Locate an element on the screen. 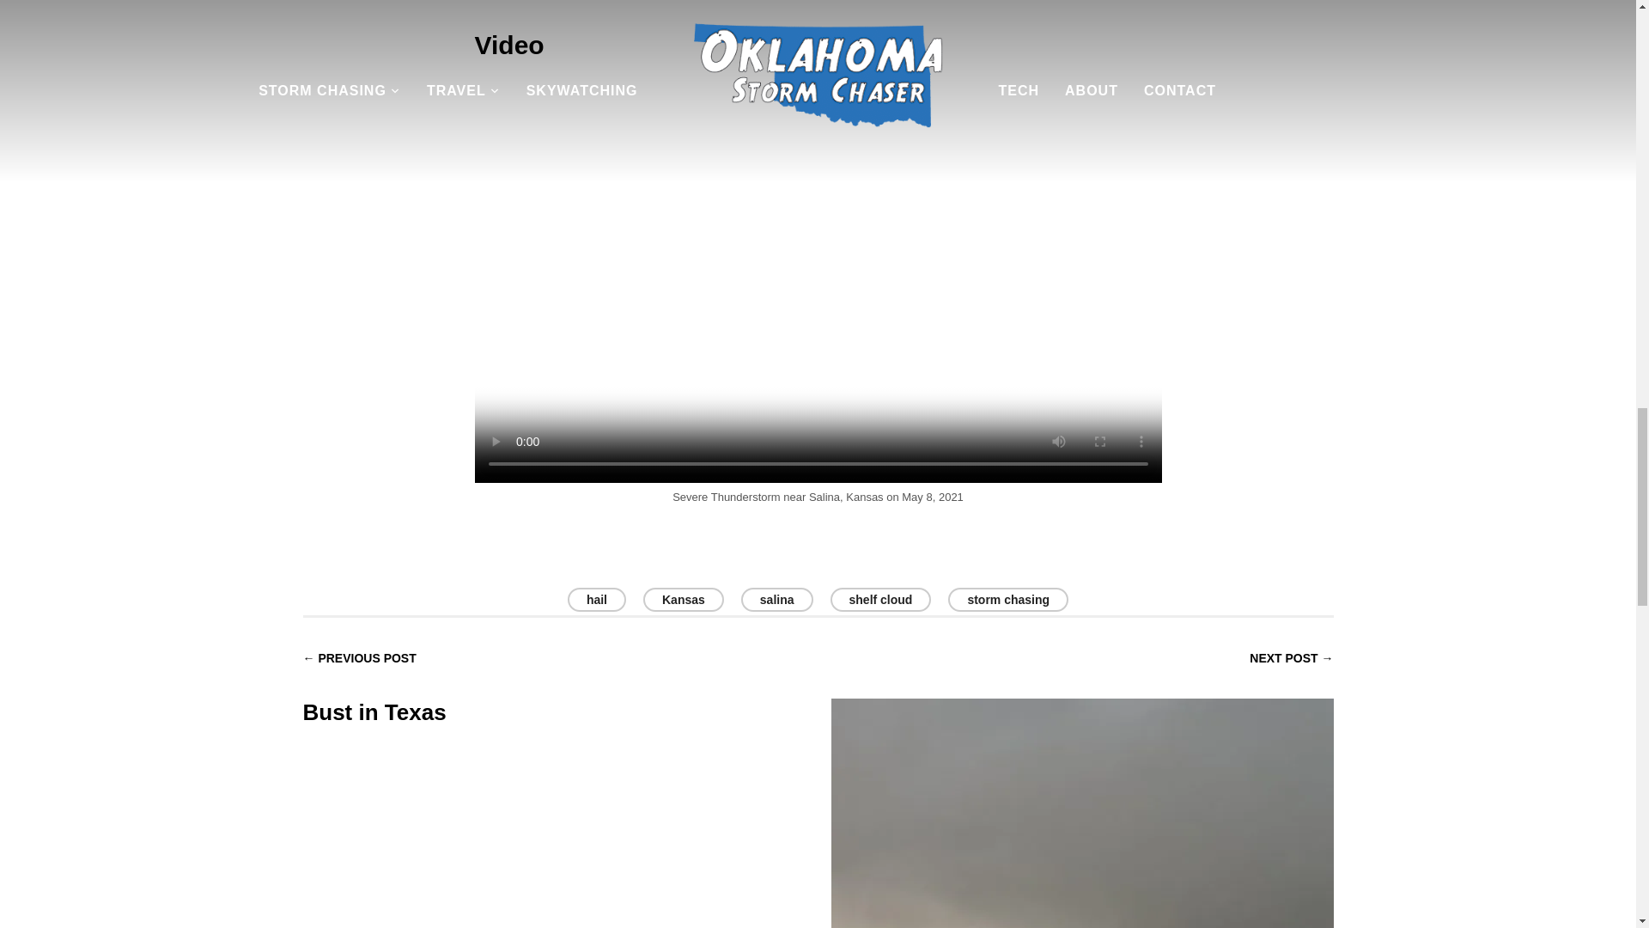  storm chasing is located at coordinates (1008, 599).